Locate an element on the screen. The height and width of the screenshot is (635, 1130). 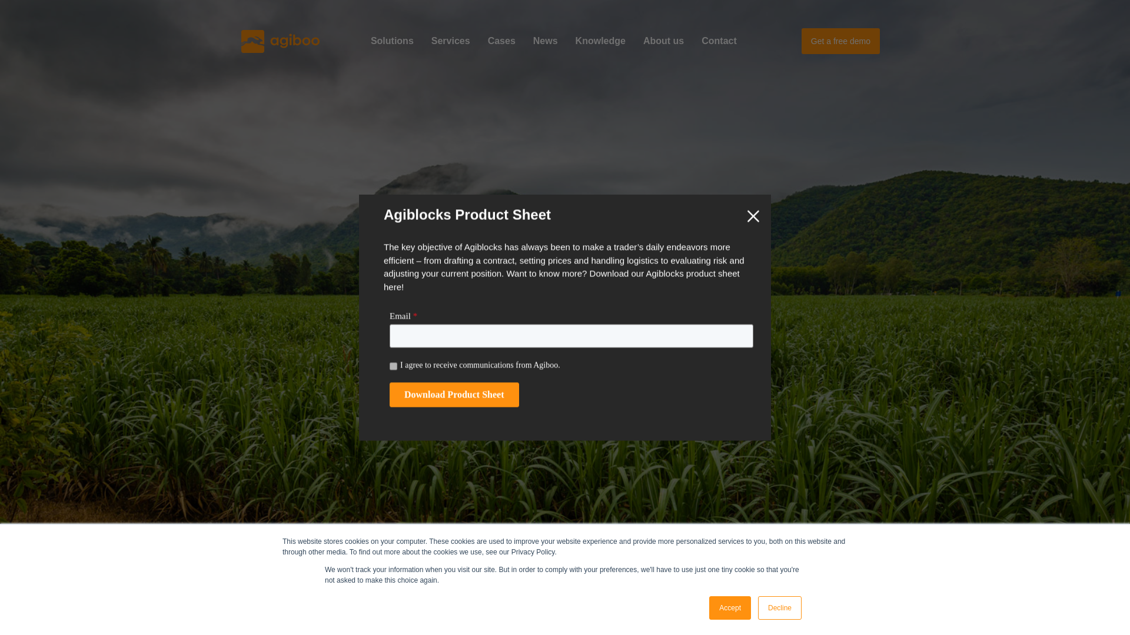
Contact is located at coordinates (719, 41).